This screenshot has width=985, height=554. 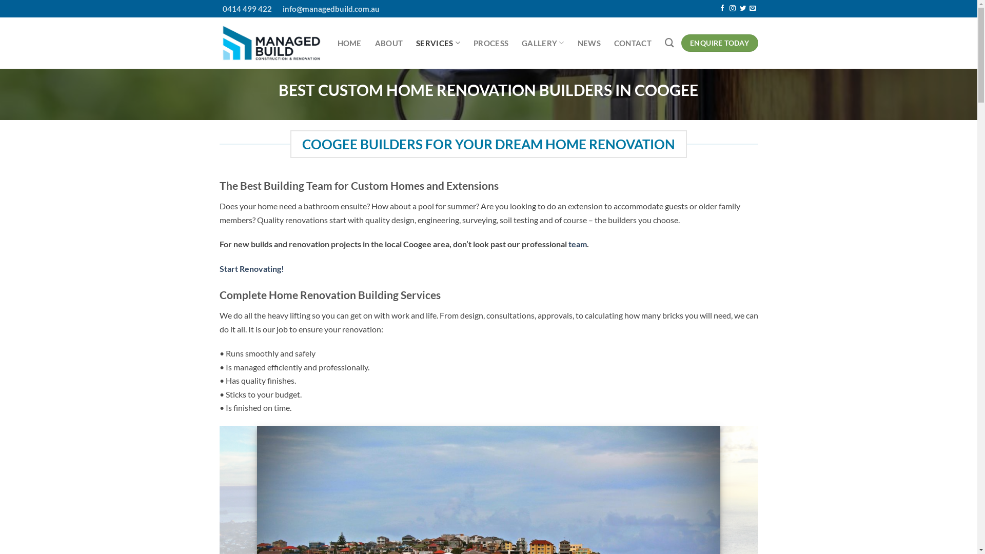 I want to click on Start Renovating!, so click(x=252, y=269).